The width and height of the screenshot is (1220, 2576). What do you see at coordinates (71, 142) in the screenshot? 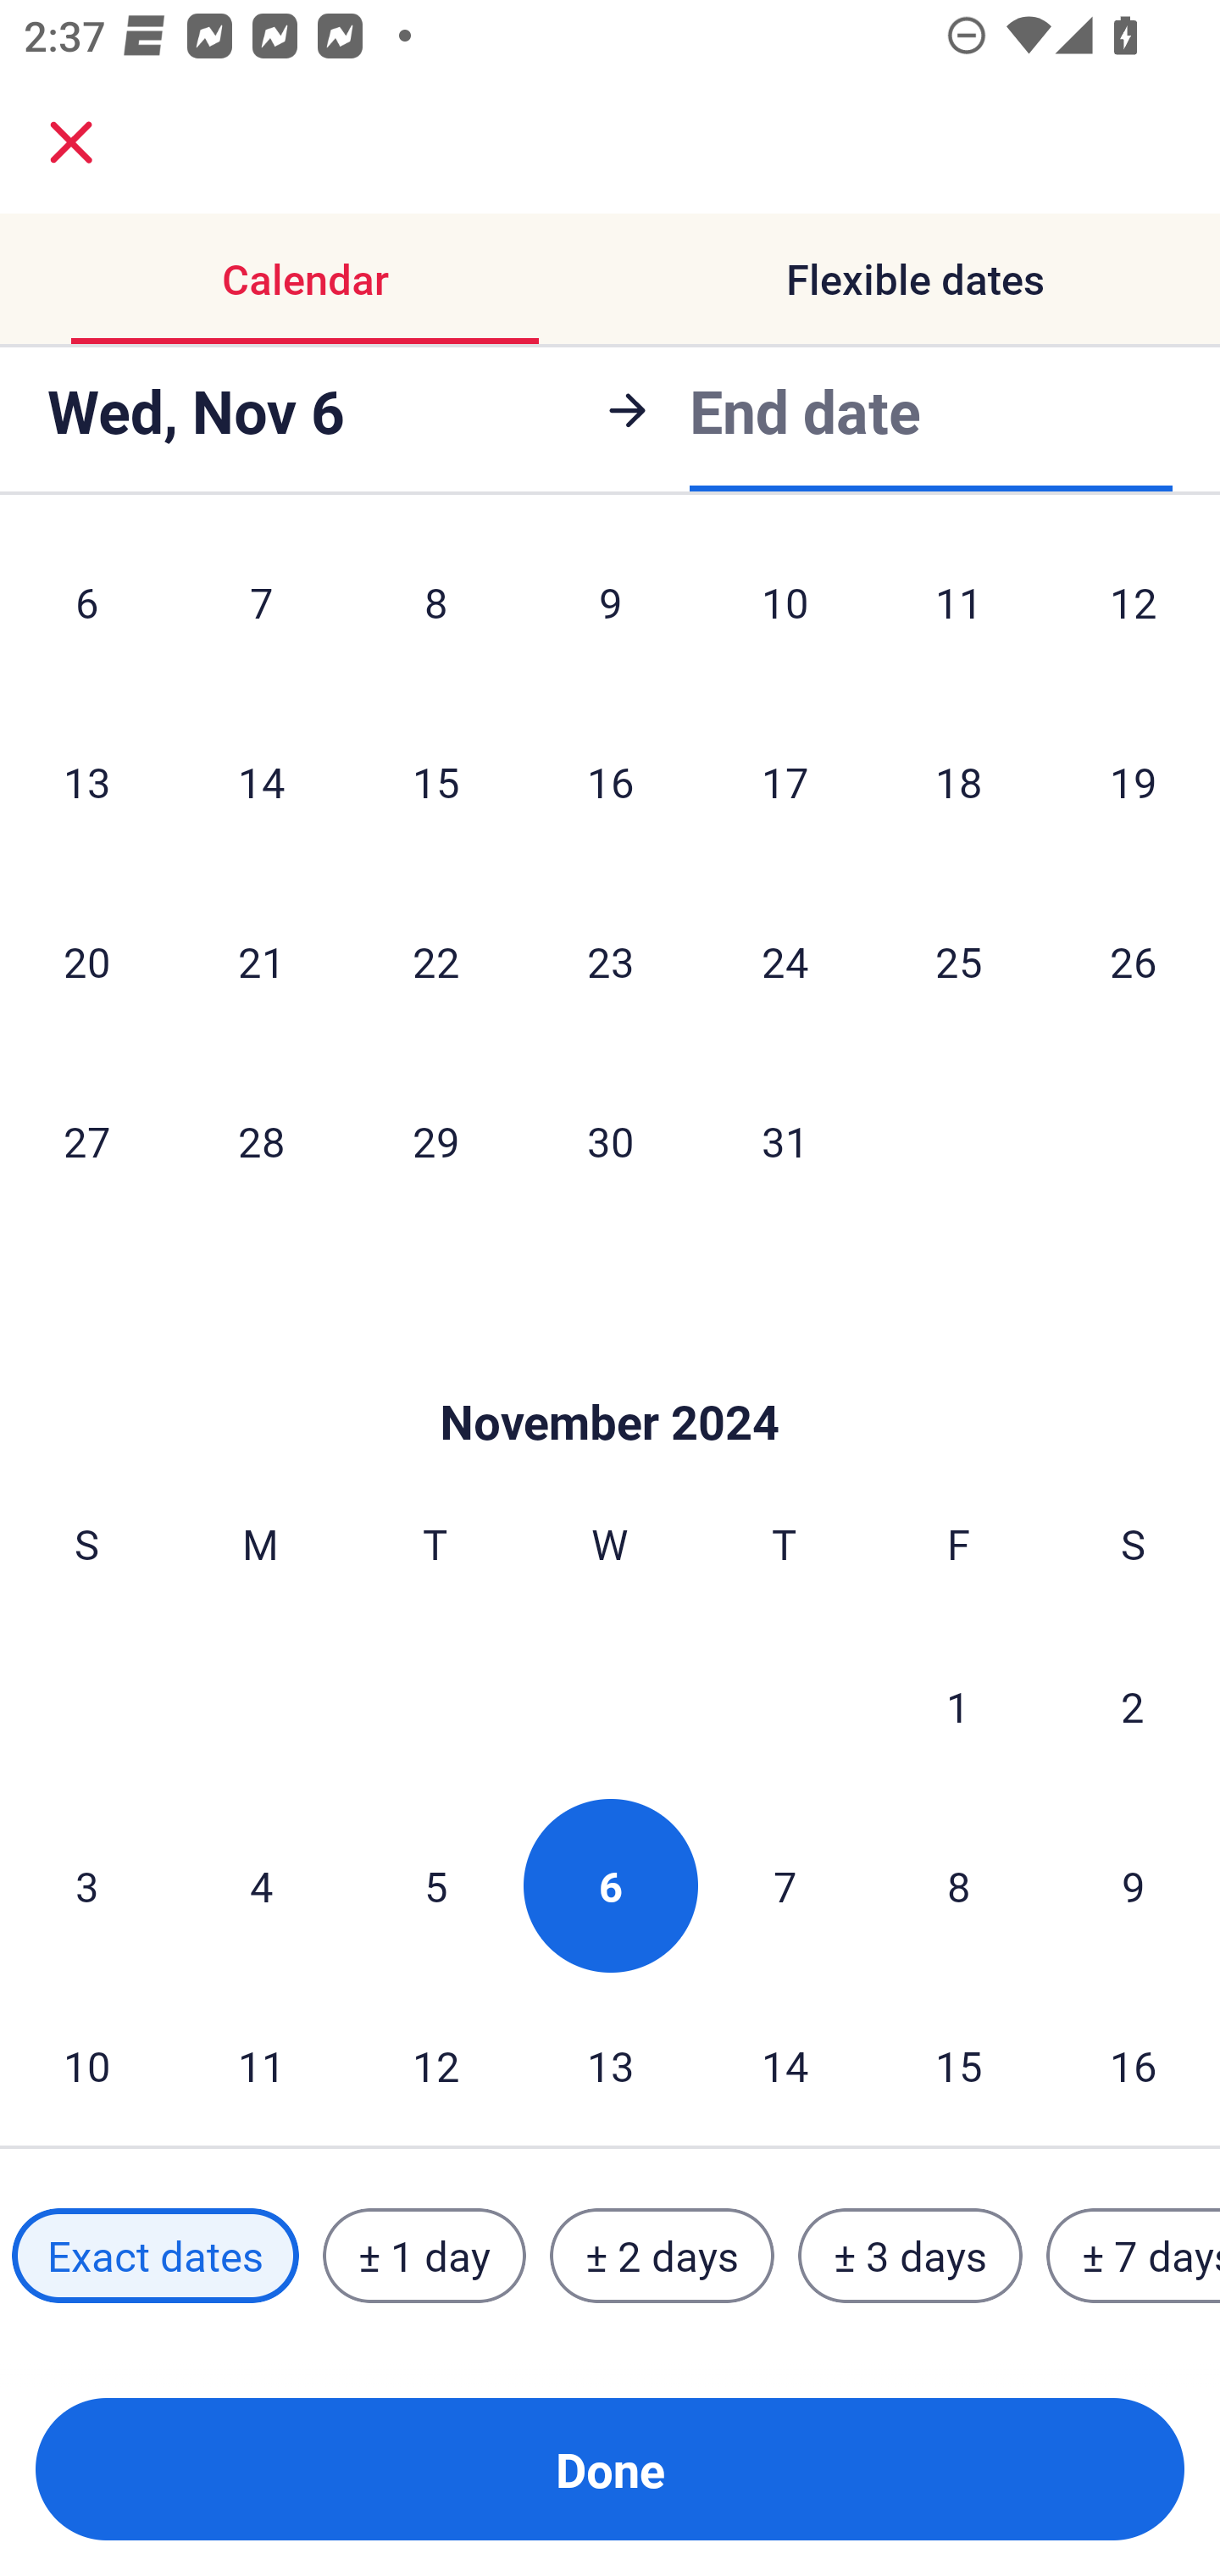
I see `close.` at bounding box center [71, 142].